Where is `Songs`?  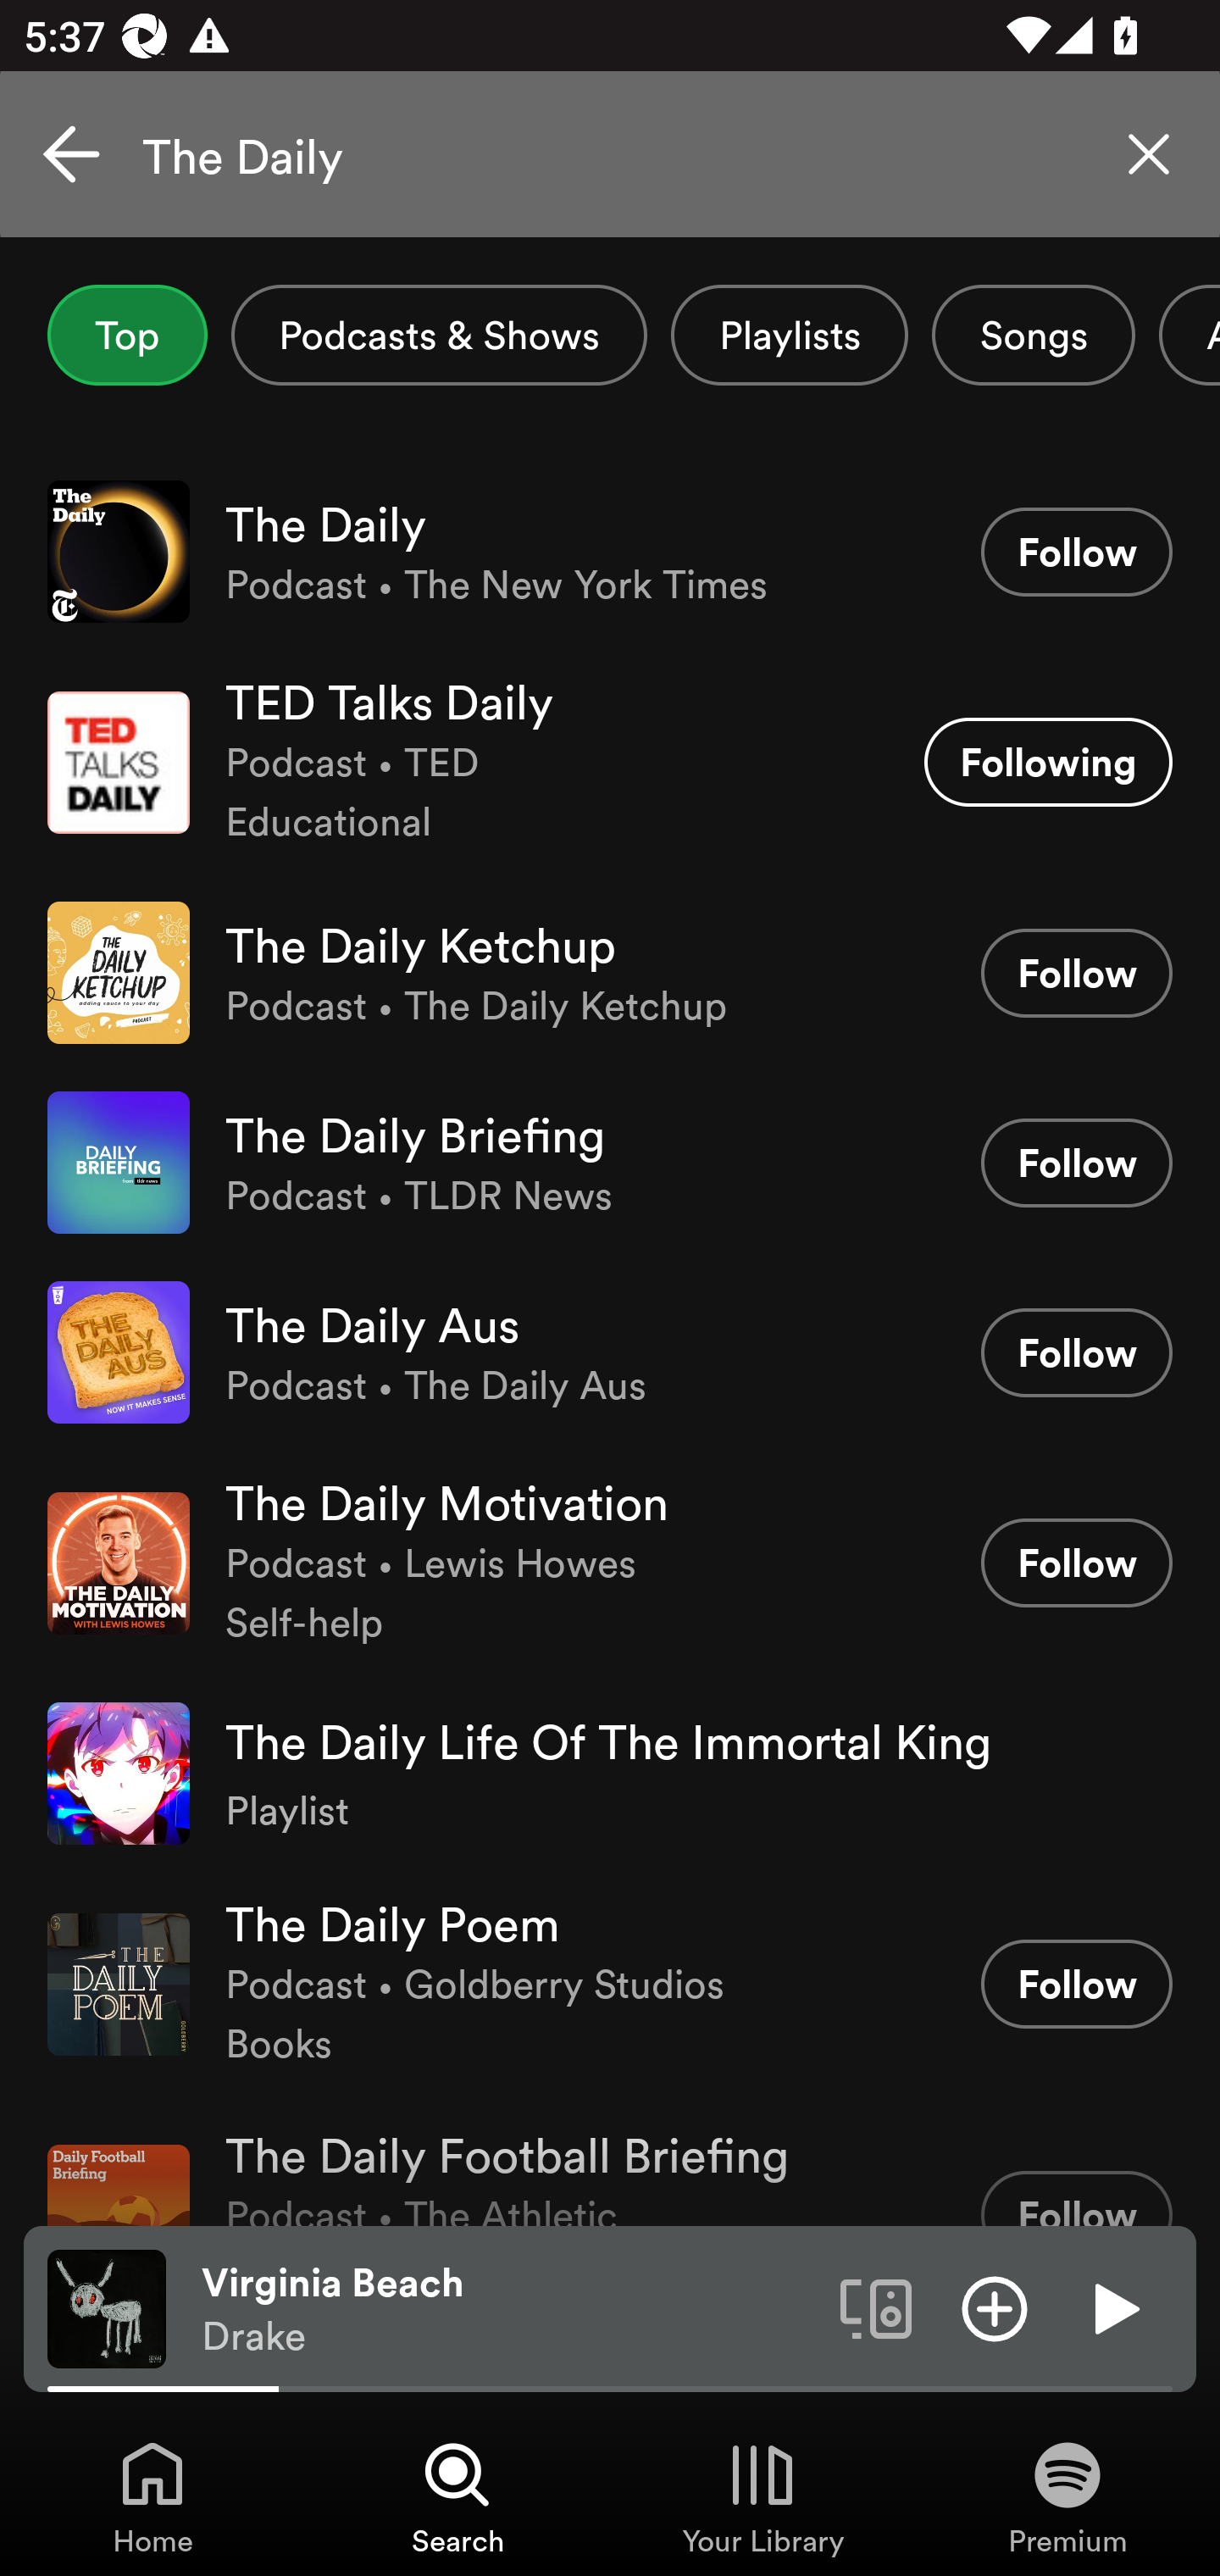
Songs is located at coordinates (1034, 335).